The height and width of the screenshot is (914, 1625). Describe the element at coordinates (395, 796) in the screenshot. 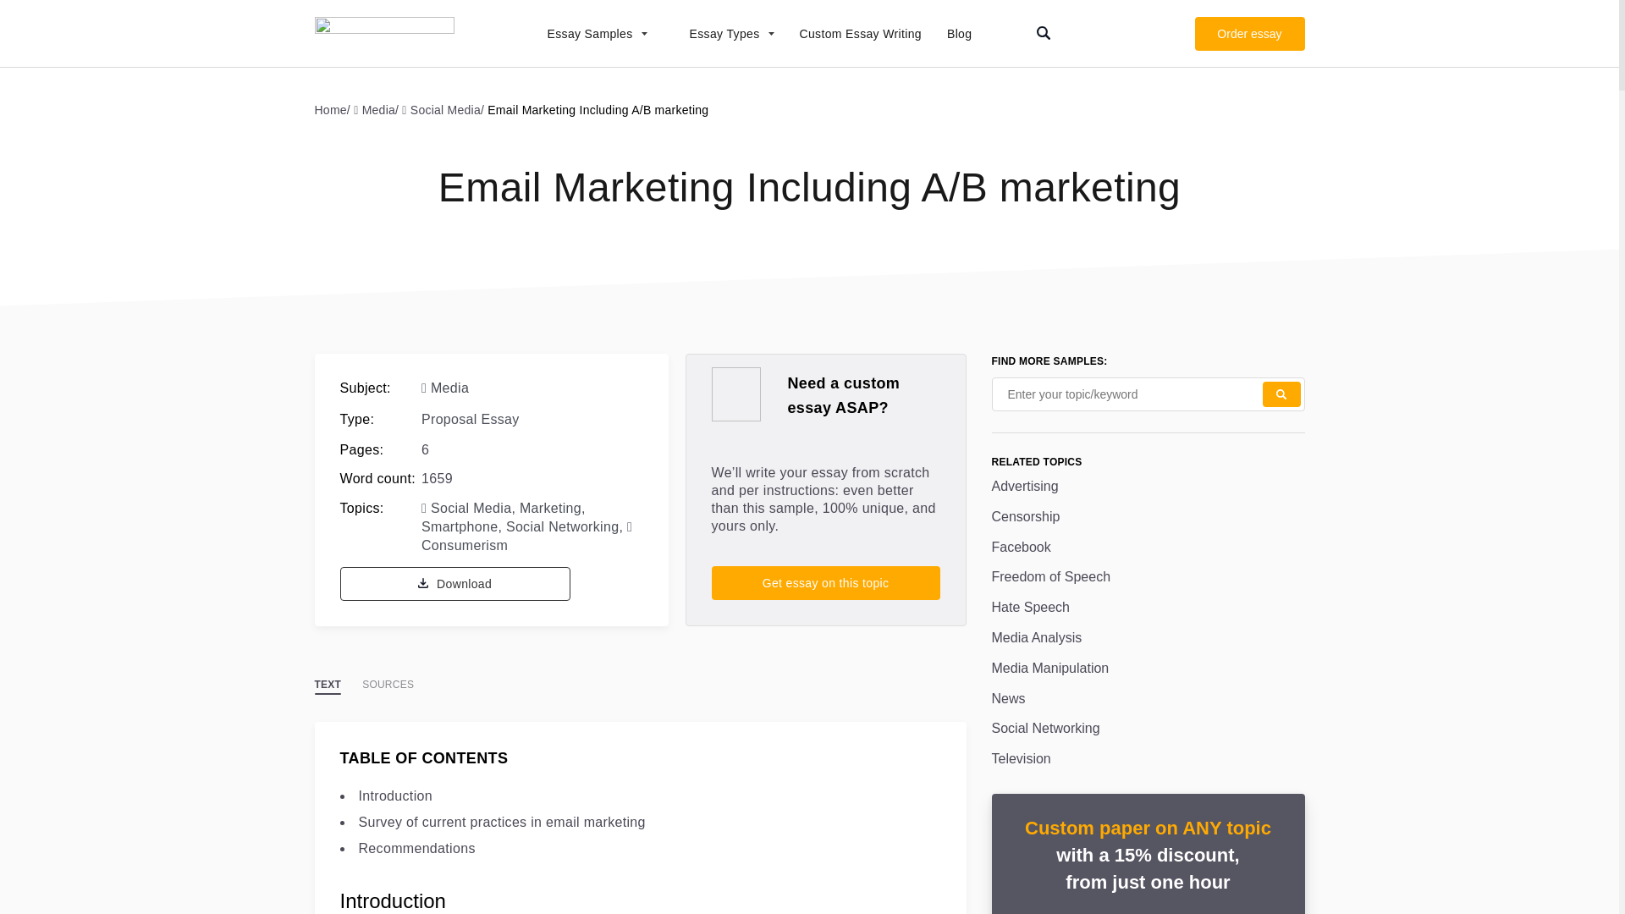

I see `Introduction` at that location.